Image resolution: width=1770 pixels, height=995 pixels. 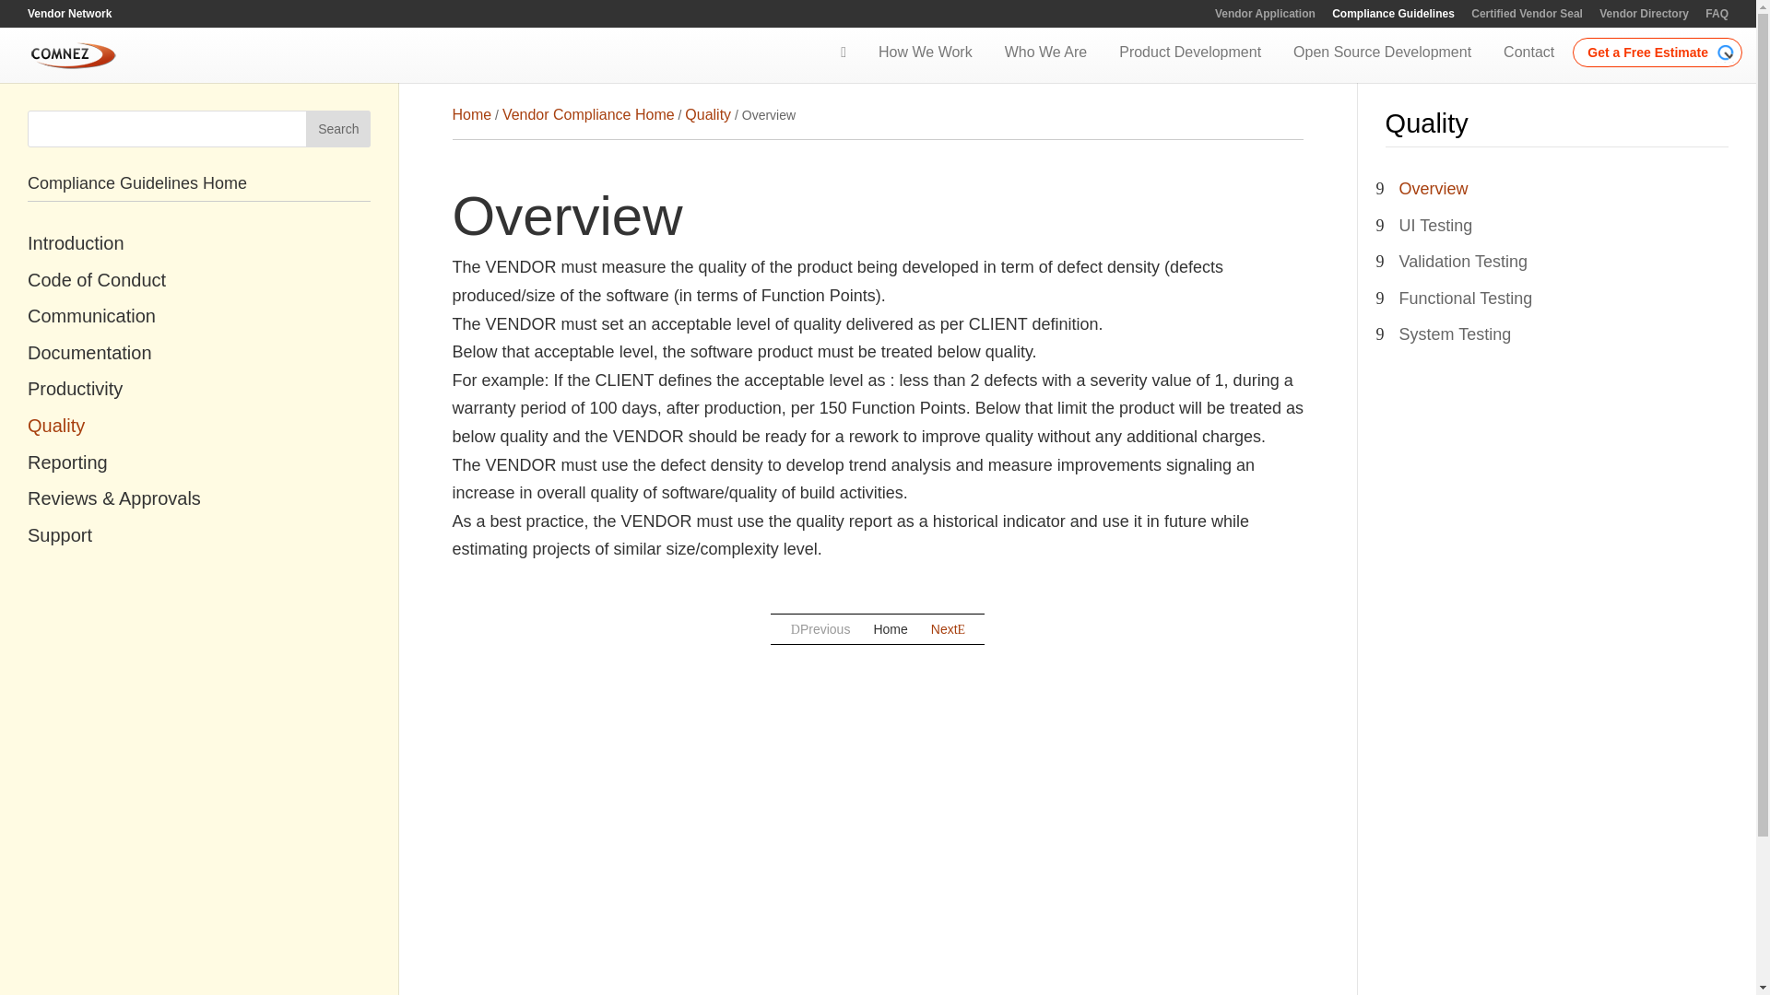 I want to click on Certified Vendor Seal, so click(x=1527, y=18).